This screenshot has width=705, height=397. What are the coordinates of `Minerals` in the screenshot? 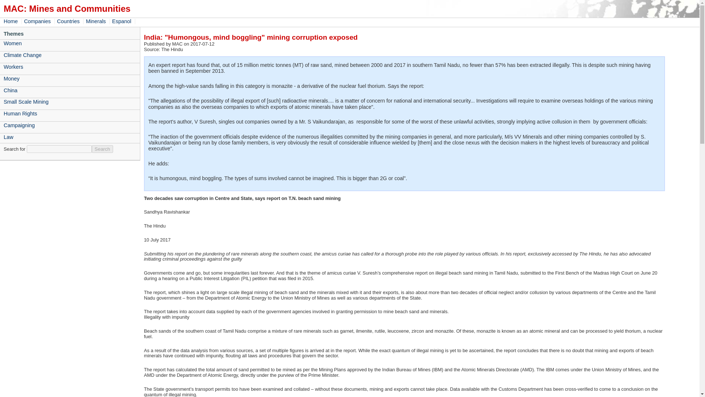 It's located at (96, 21).